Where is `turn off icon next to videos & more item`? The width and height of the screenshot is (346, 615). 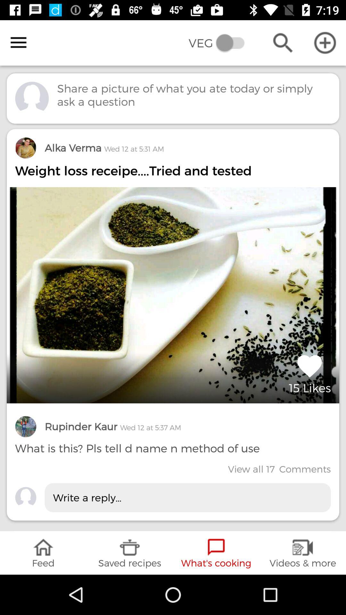 turn off icon next to videos & more item is located at coordinates (216, 553).